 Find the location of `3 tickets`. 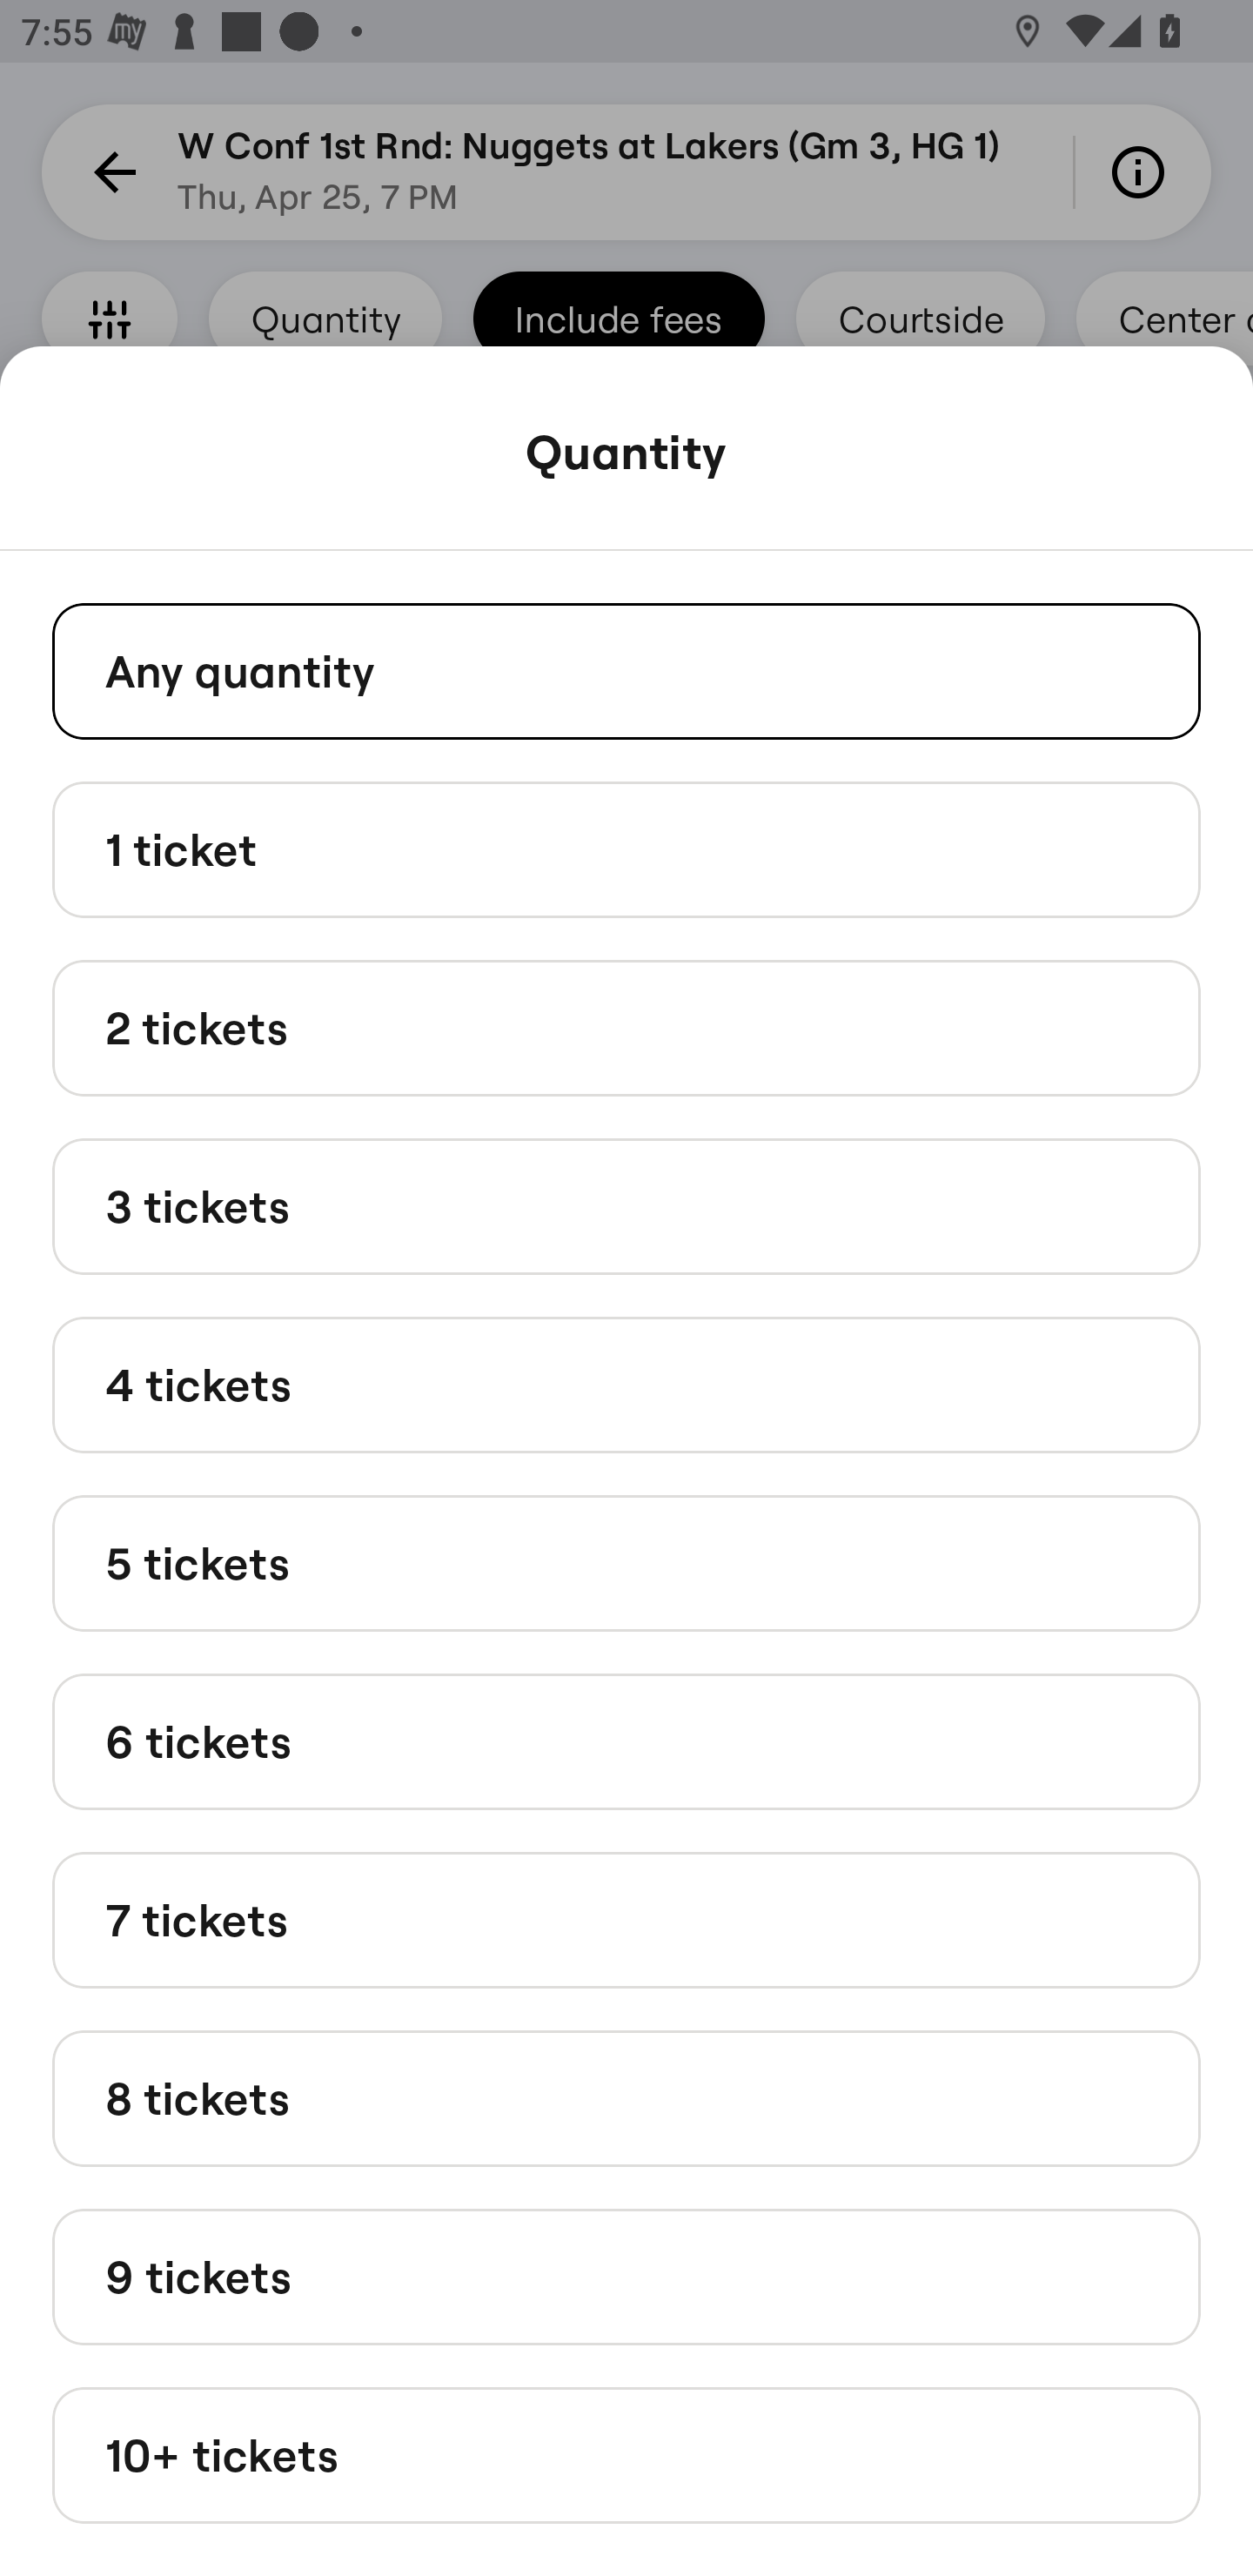

3 tickets is located at coordinates (626, 1206).